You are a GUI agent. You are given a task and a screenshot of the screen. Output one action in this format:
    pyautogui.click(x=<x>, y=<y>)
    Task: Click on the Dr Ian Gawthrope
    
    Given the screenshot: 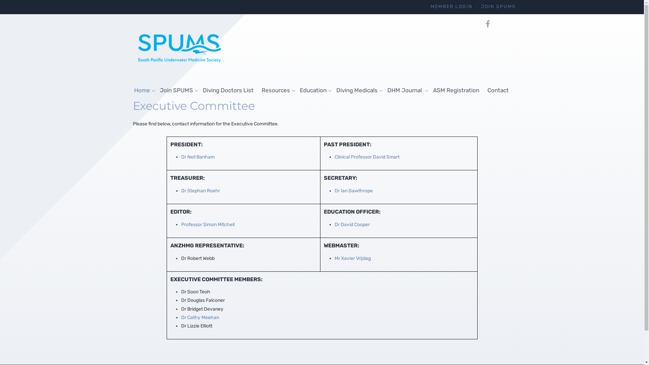 What is the action you would take?
    pyautogui.click(x=354, y=191)
    